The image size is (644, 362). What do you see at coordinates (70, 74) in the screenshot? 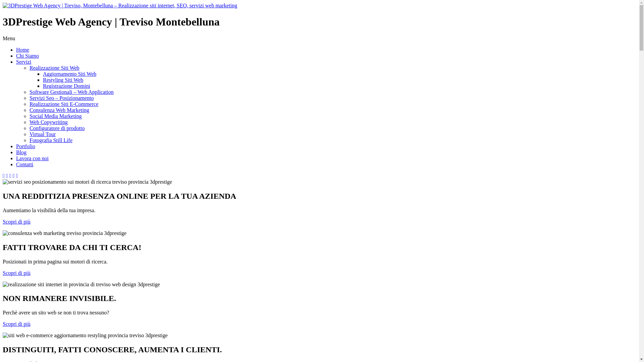
I see `Aggiornamento Siti Web` at bounding box center [70, 74].